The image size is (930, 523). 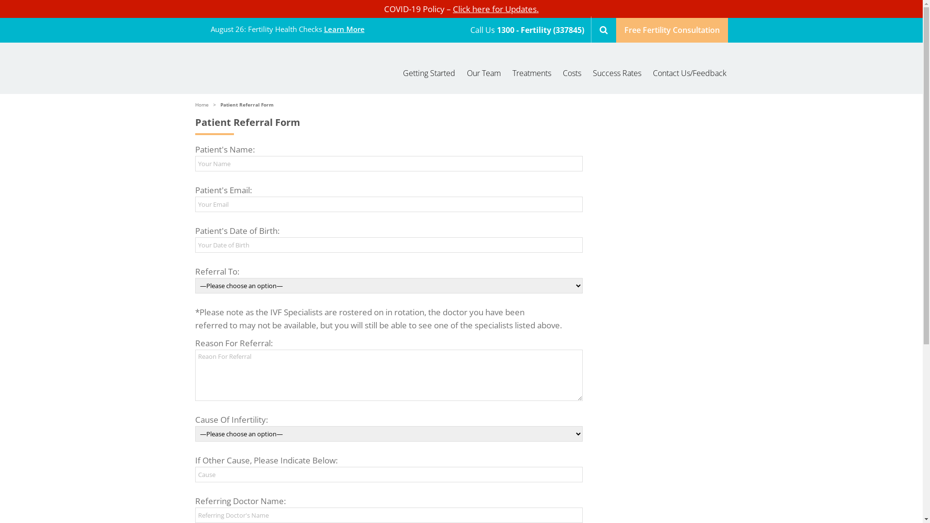 I want to click on 1300 - Fertility (337845), so click(x=542, y=30).